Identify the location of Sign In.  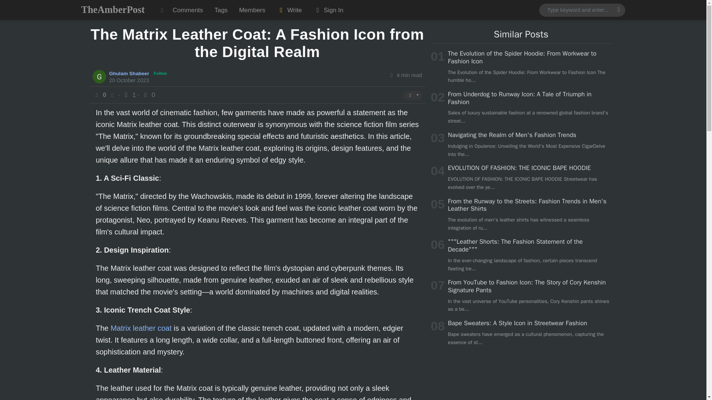
(328, 10).